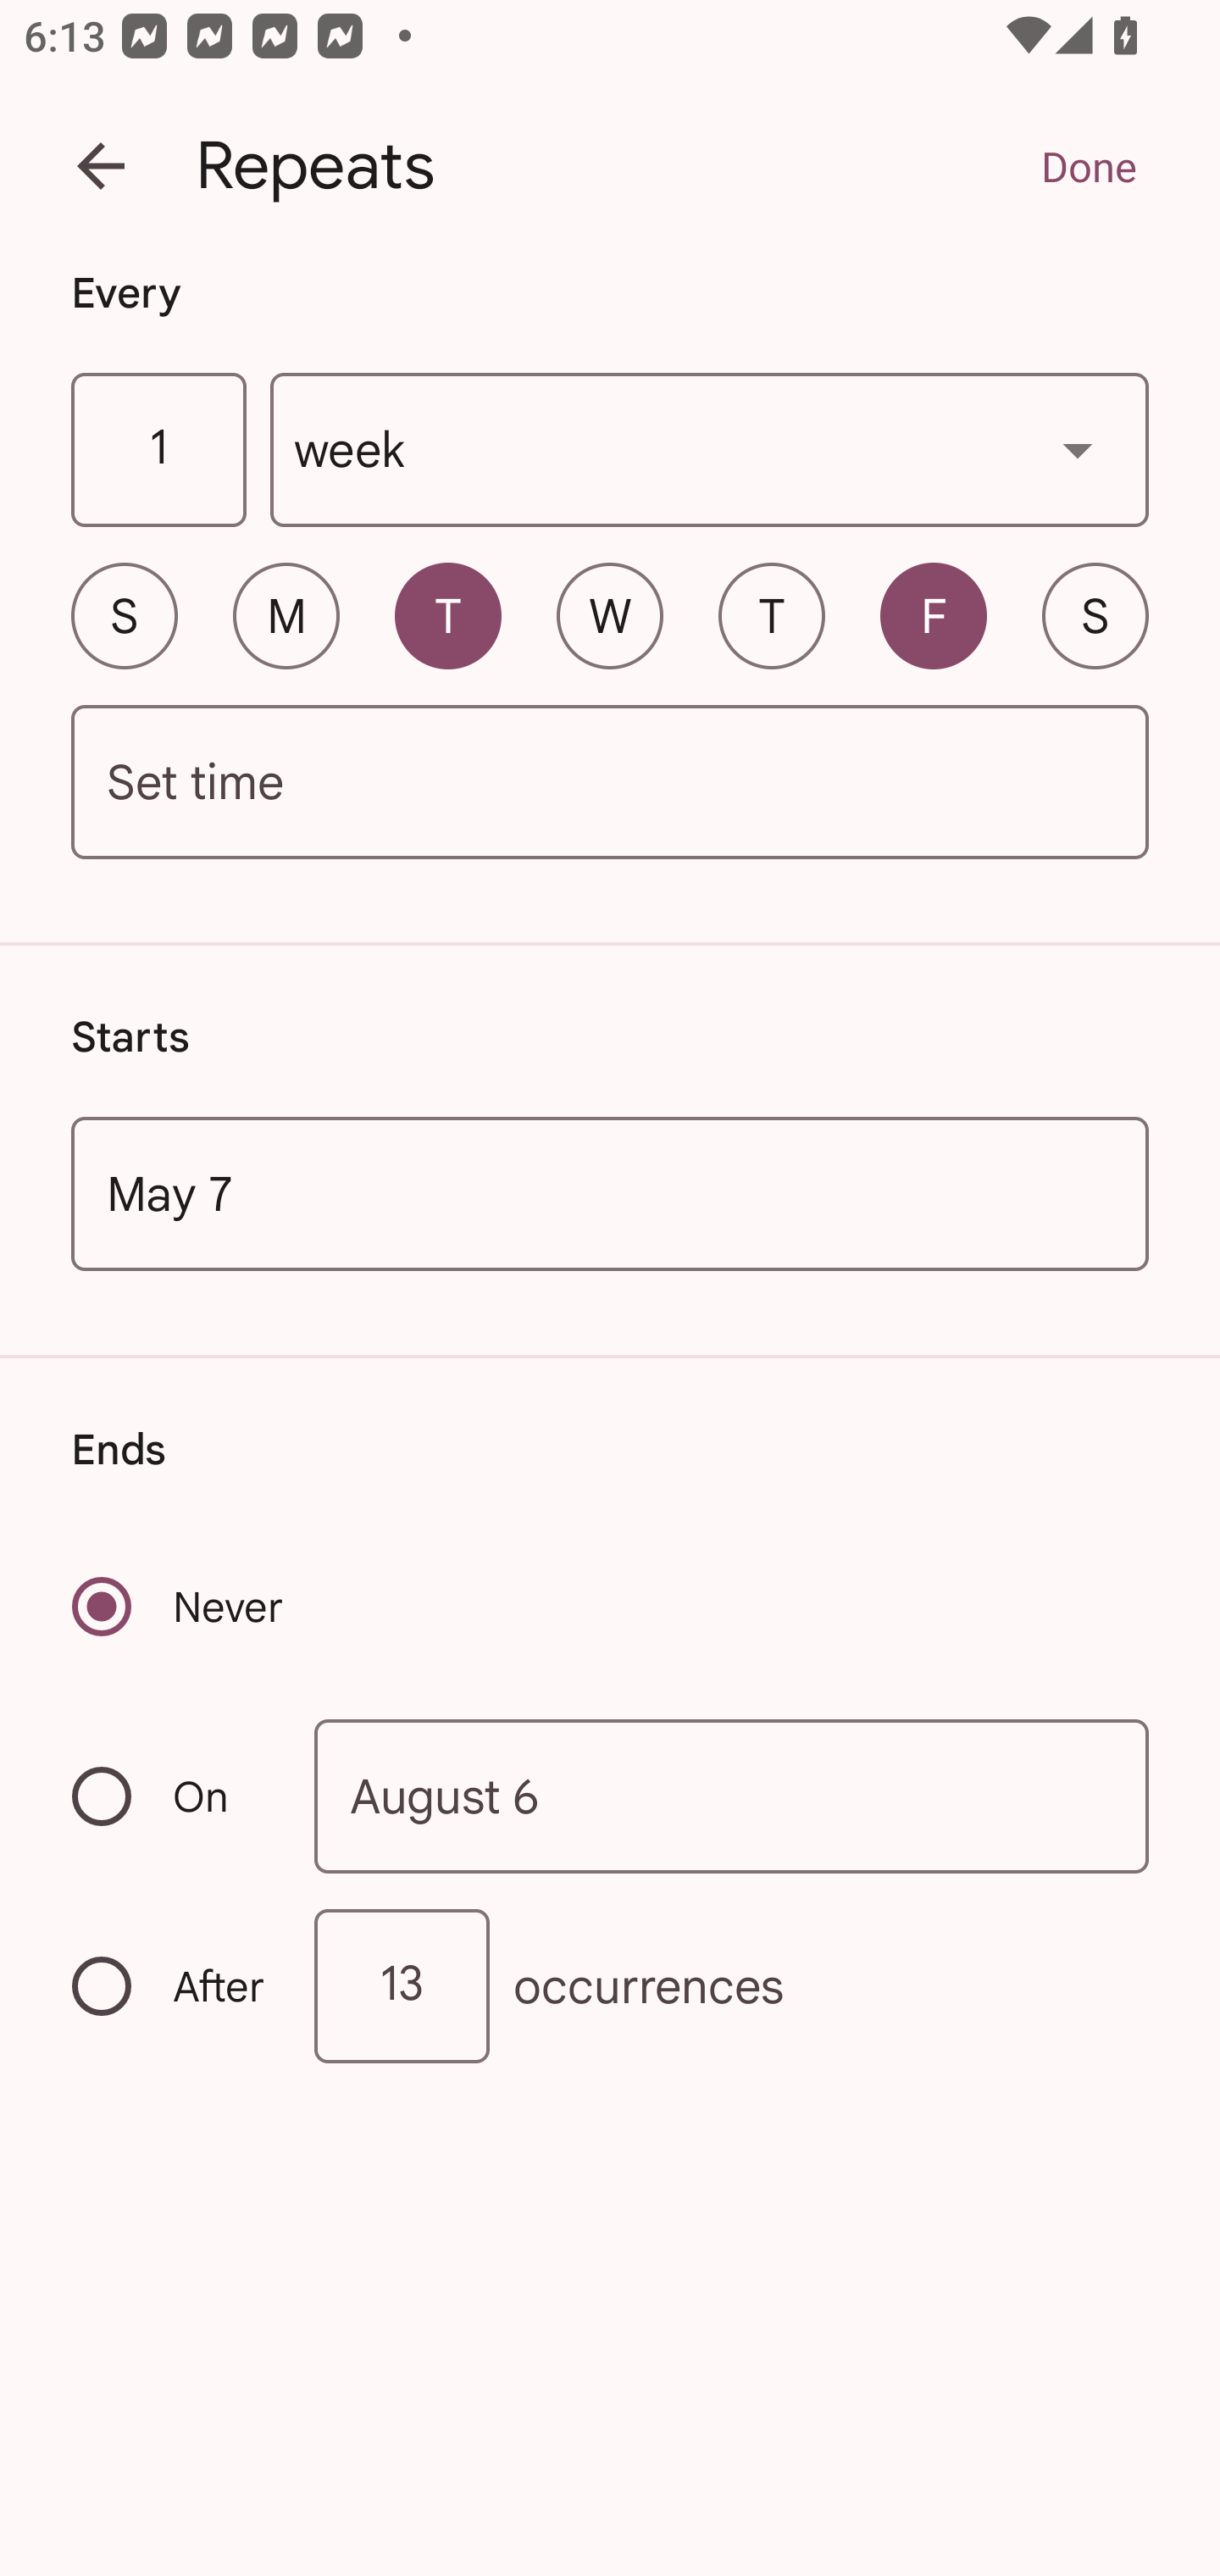  Describe the element at coordinates (286, 615) in the screenshot. I see `M Monday` at that location.